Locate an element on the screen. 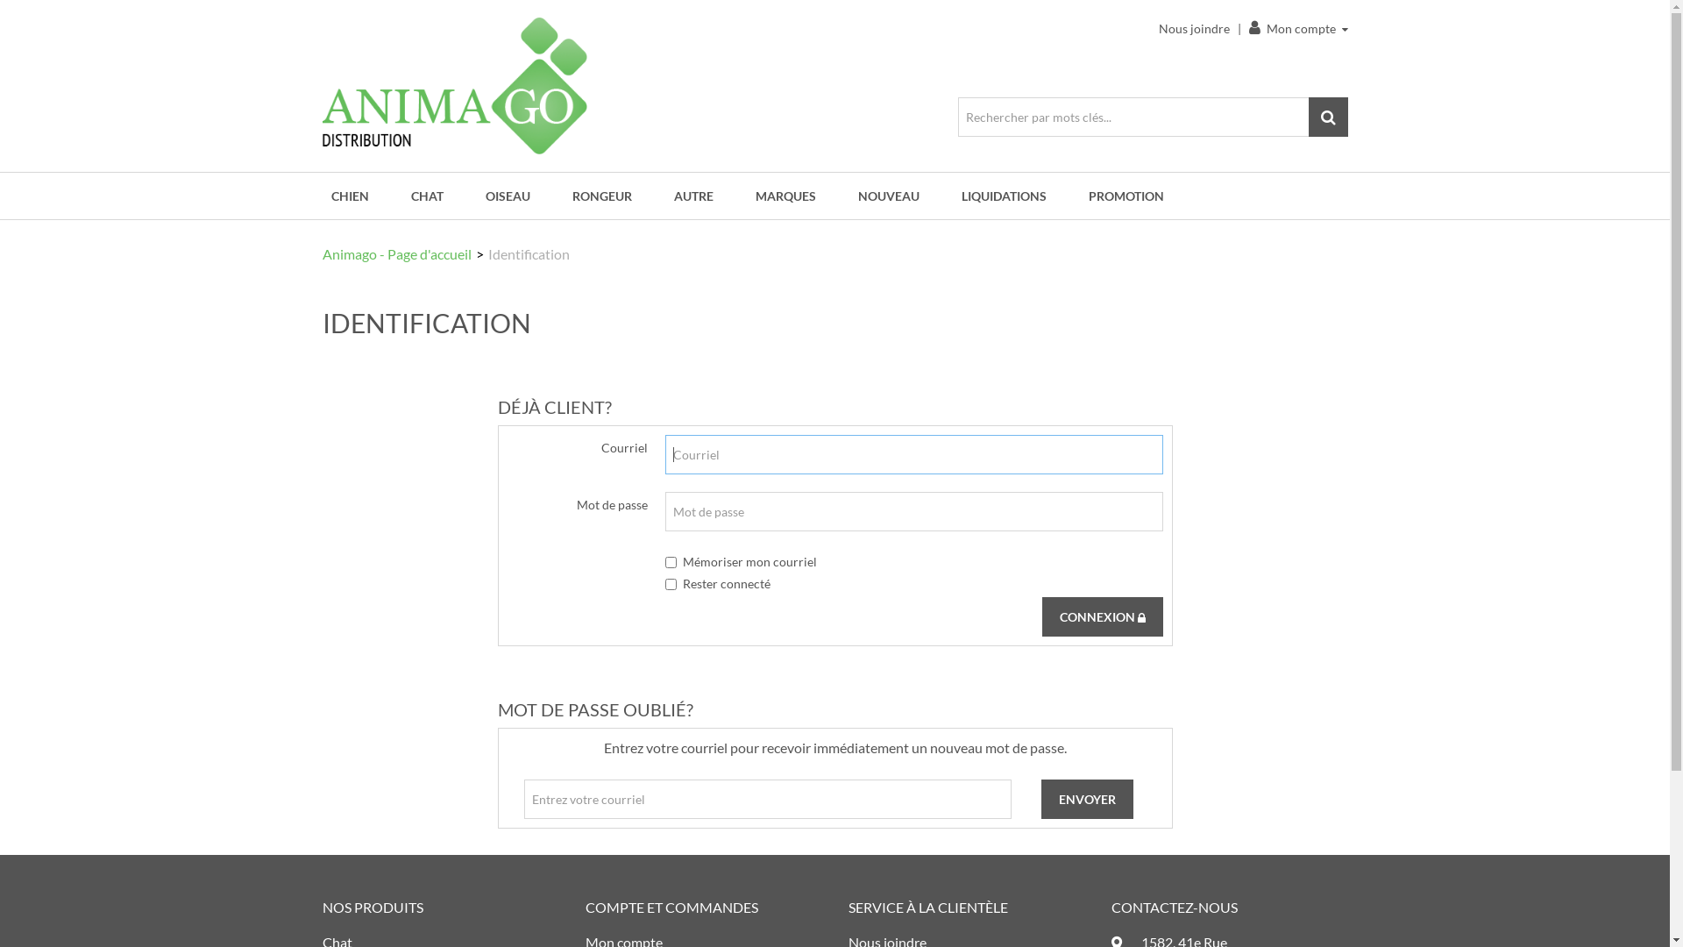 The image size is (1683, 947). Animago is located at coordinates (455, 86).